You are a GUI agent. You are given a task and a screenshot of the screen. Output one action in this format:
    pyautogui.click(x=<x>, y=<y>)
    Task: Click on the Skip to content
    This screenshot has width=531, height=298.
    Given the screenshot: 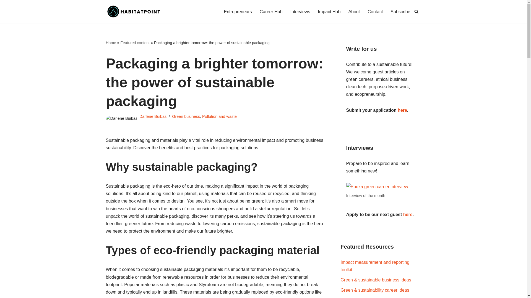 What is the action you would take?
    pyautogui.click(x=4, y=12)
    